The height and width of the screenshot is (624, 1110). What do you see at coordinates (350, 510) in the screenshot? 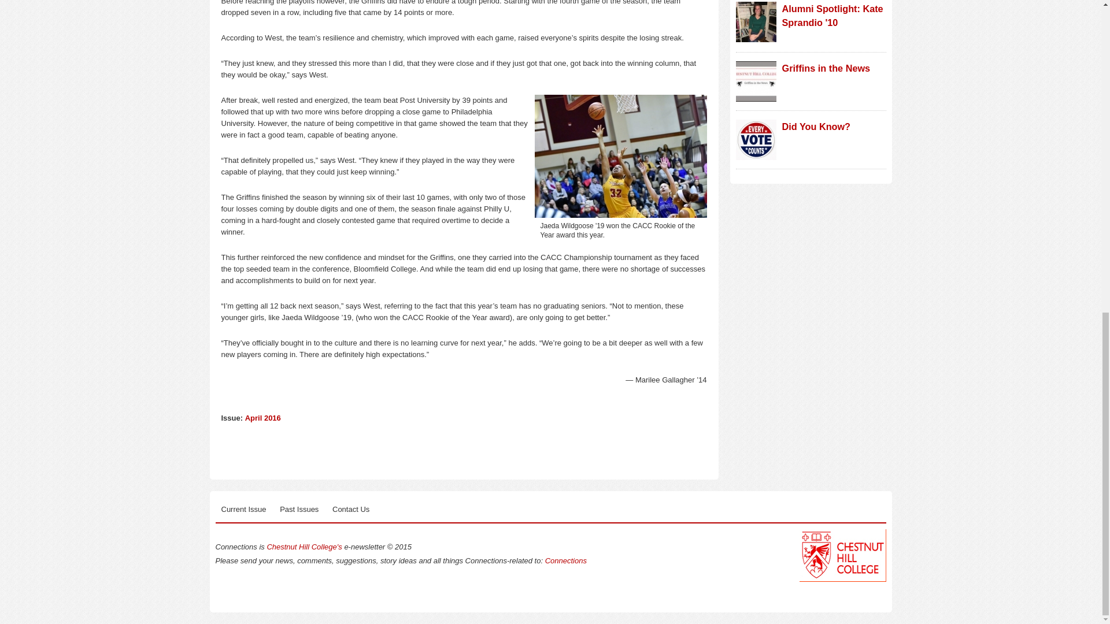
I see `Contact Us` at bounding box center [350, 510].